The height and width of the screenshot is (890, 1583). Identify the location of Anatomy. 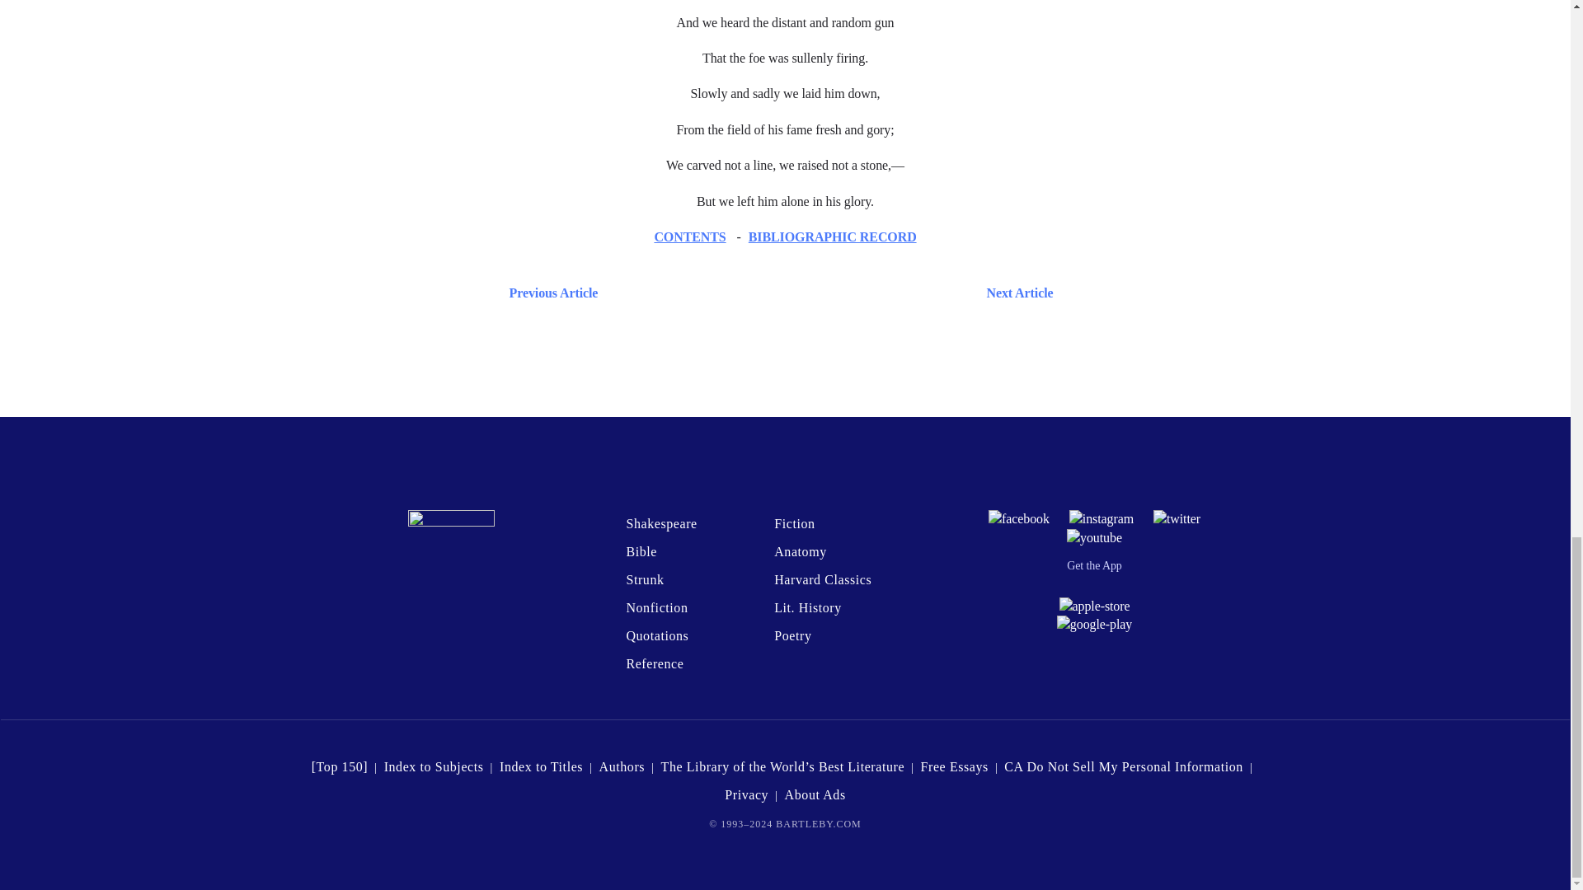
(800, 551).